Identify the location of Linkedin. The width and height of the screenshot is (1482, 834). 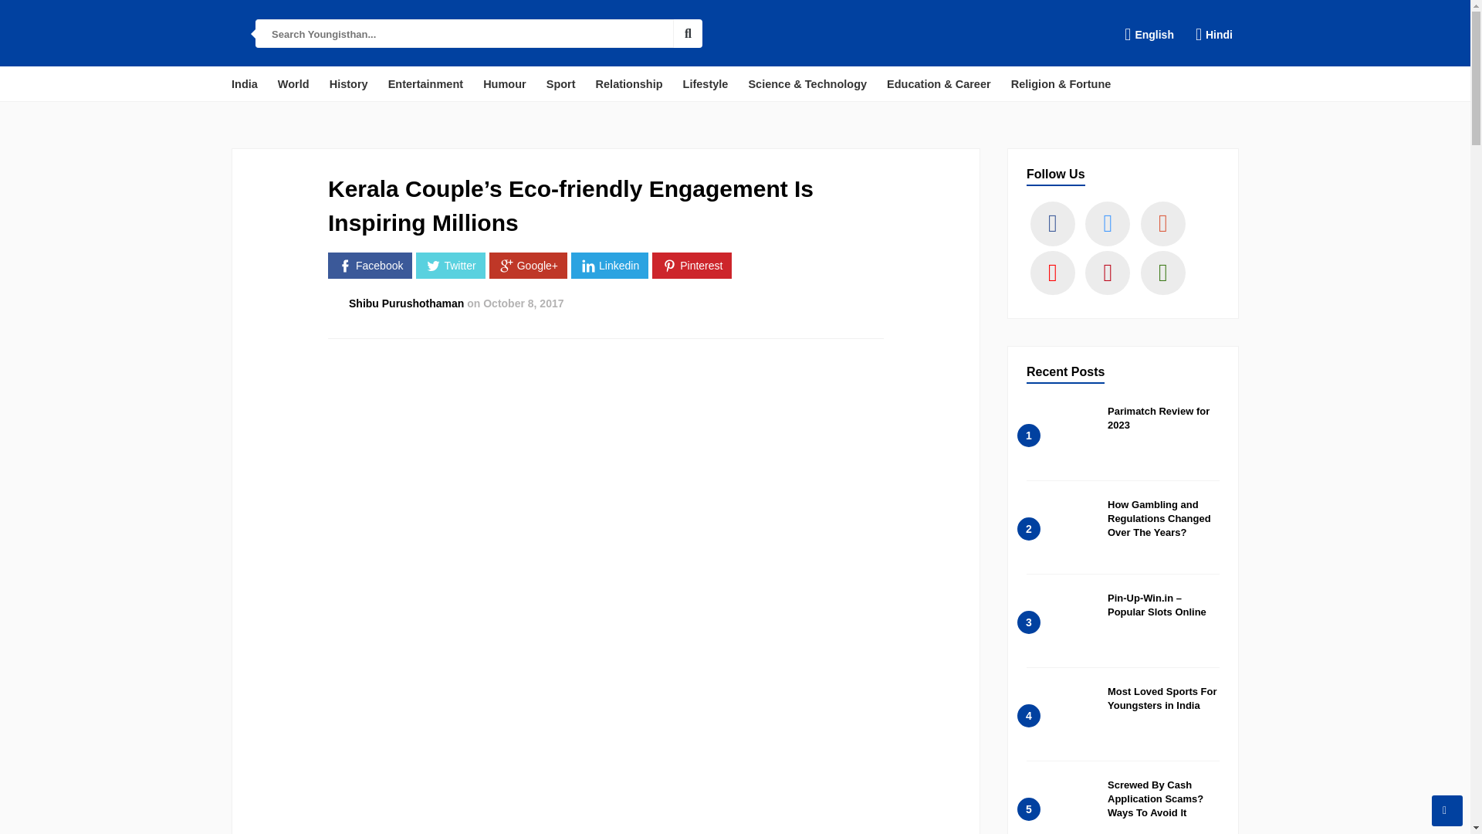
(610, 266).